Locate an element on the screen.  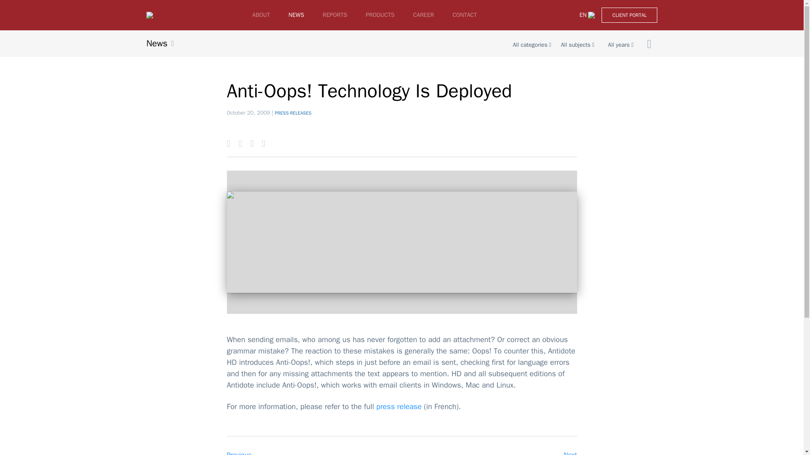
All subjects is located at coordinates (577, 45).